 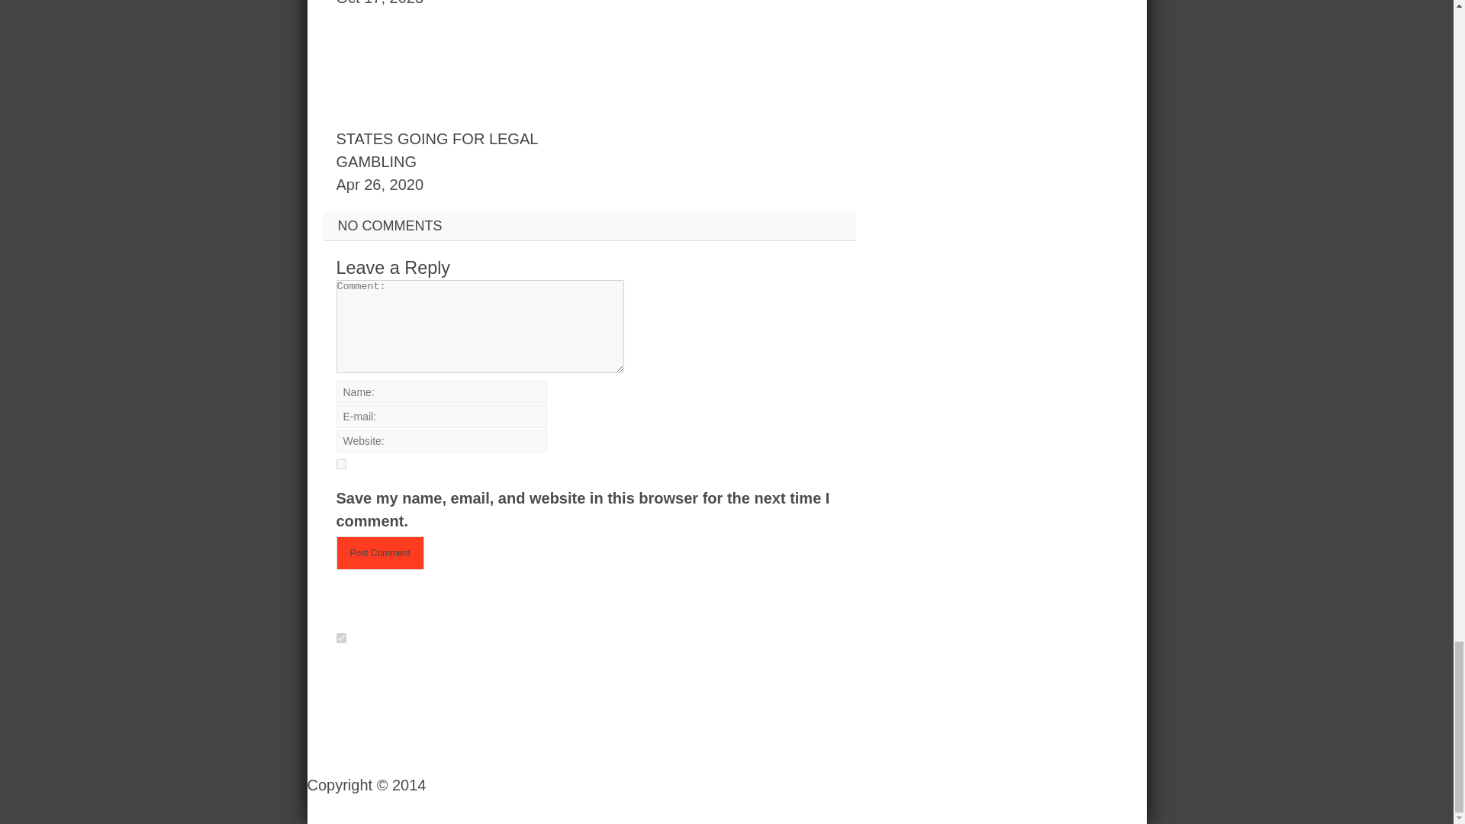 What do you see at coordinates (378, 553) in the screenshot?
I see `Post Comment` at bounding box center [378, 553].